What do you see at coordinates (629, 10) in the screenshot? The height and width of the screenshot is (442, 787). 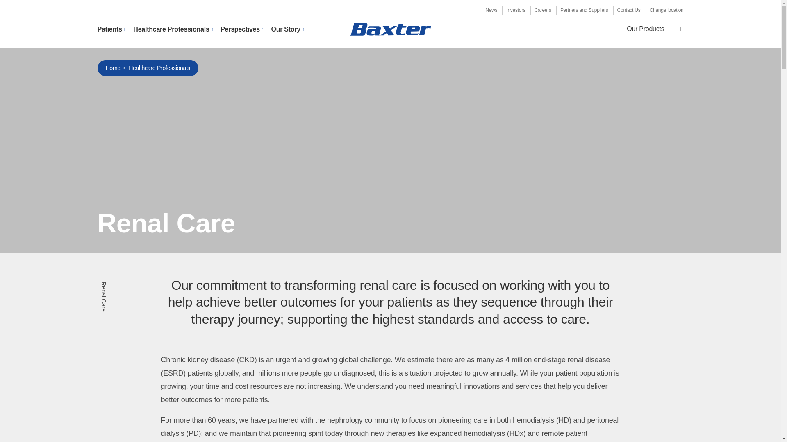 I see `Contact Us` at bounding box center [629, 10].